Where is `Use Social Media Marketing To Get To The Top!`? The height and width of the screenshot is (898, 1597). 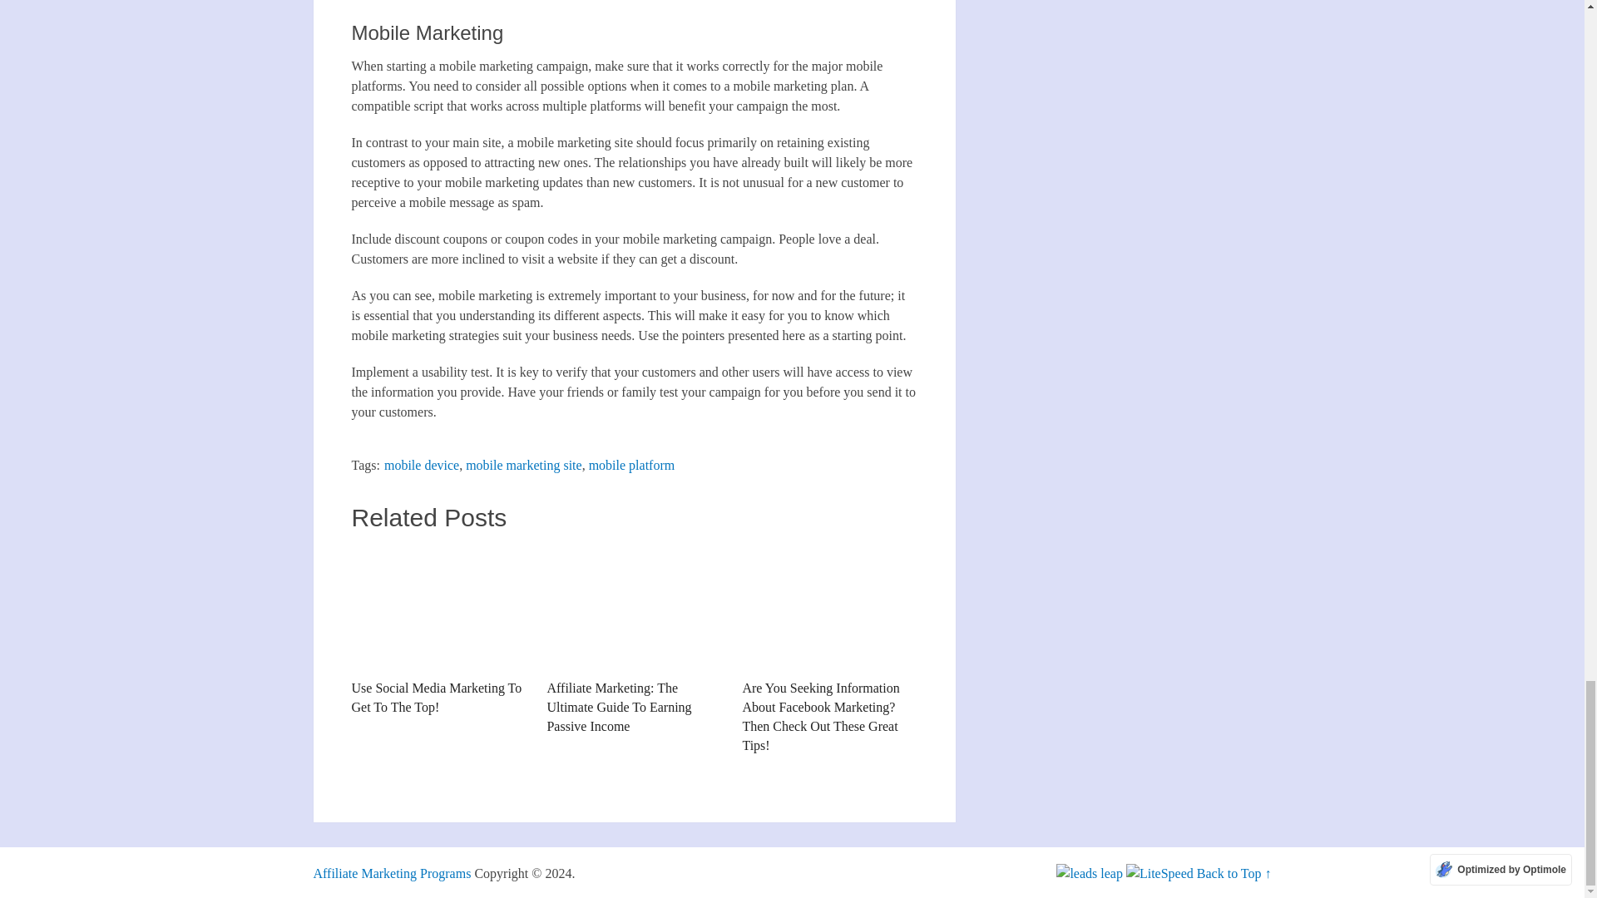
Use Social Media Marketing To Get To The Top! is located at coordinates (438, 630).